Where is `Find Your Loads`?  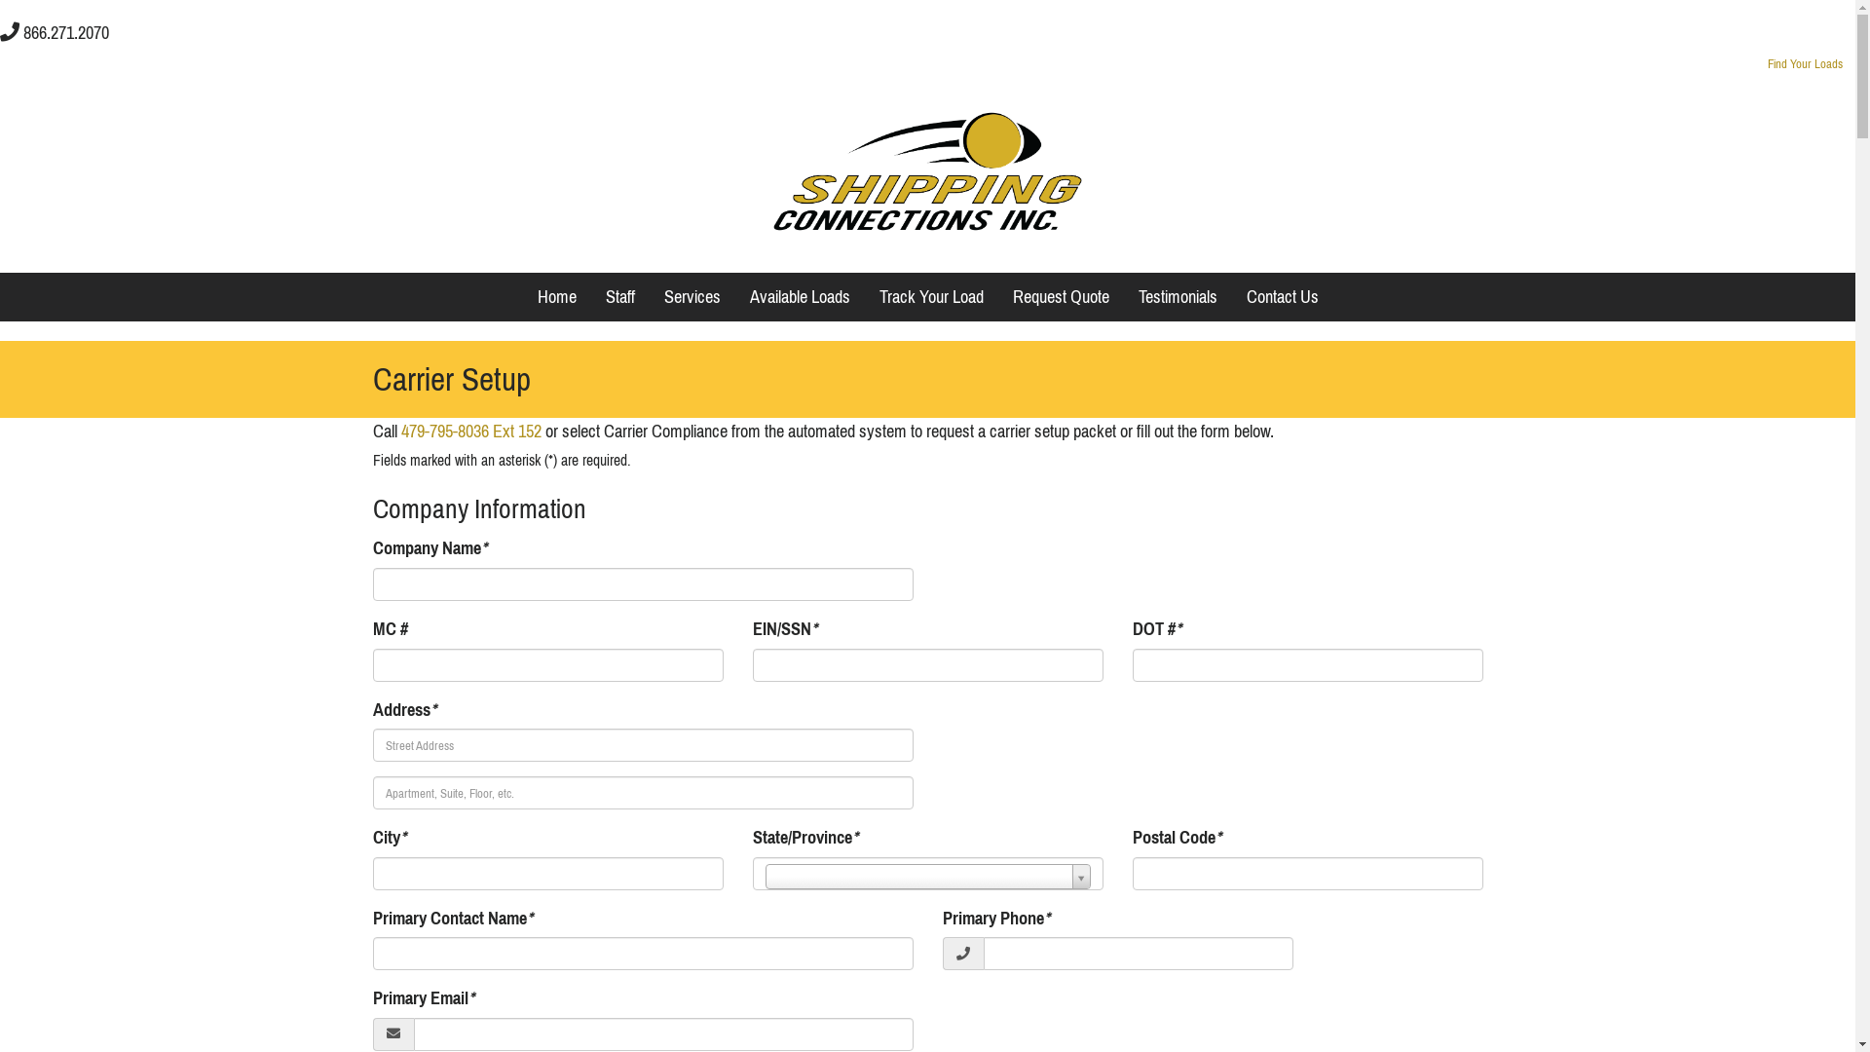
Find Your Loads is located at coordinates (1806, 64).